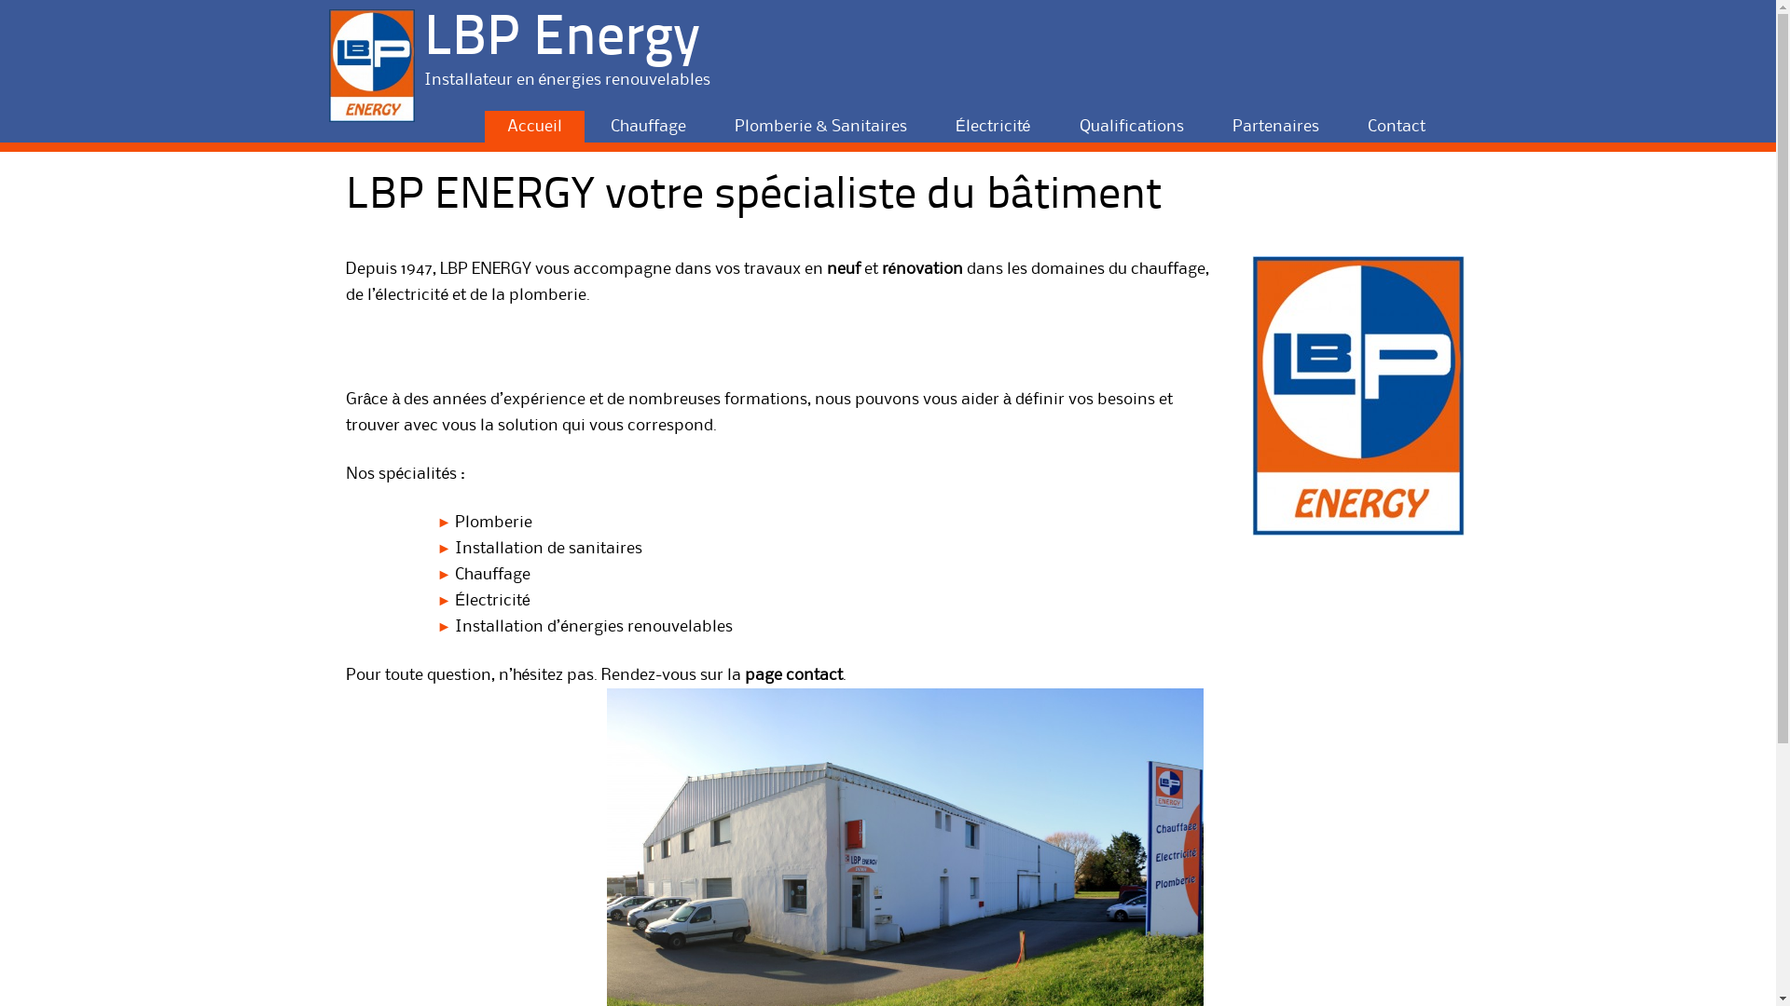 The width and height of the screenshot is (1790, 1006). What do you see at coordinates (561, 40) in the screenshot?
I see `LBP Energy` at bounding box center [561, 40].